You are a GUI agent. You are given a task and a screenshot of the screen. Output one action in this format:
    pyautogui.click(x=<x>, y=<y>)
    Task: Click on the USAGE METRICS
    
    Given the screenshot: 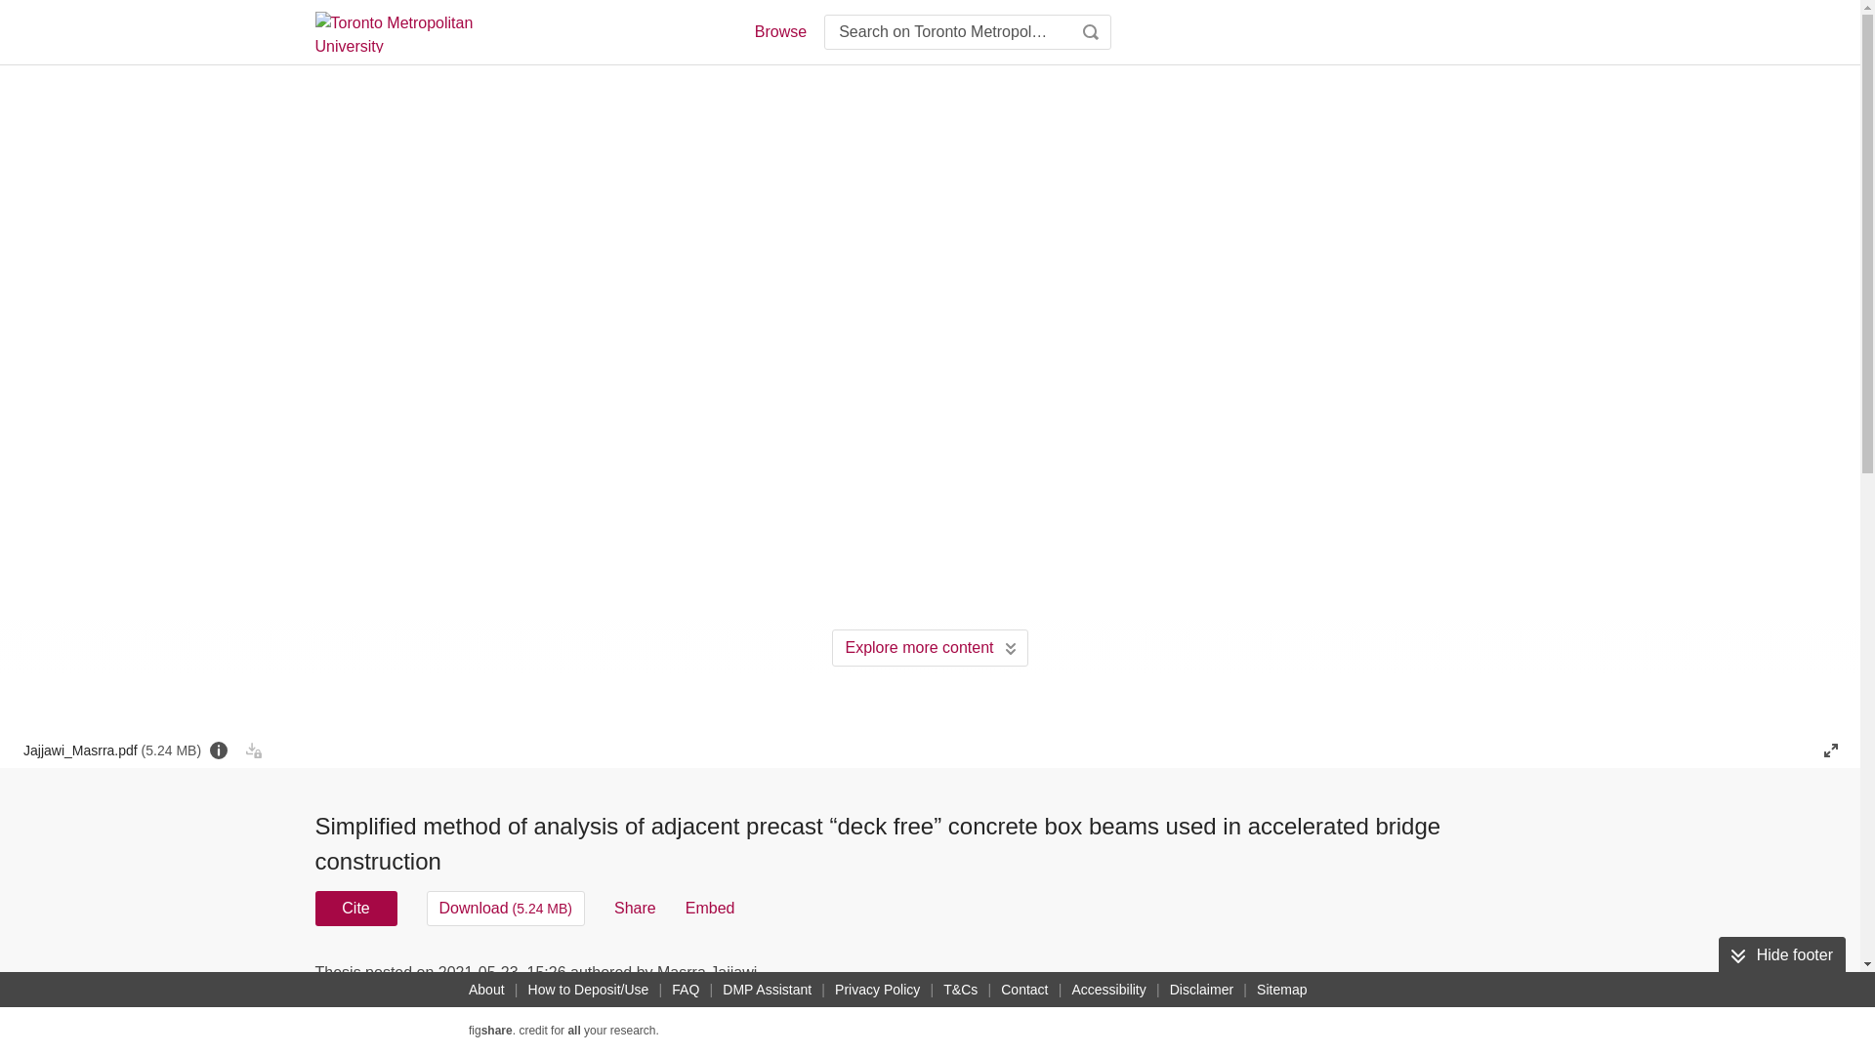 What is the action you would take?
    pyautogui.click(x=1258, y=978)
    